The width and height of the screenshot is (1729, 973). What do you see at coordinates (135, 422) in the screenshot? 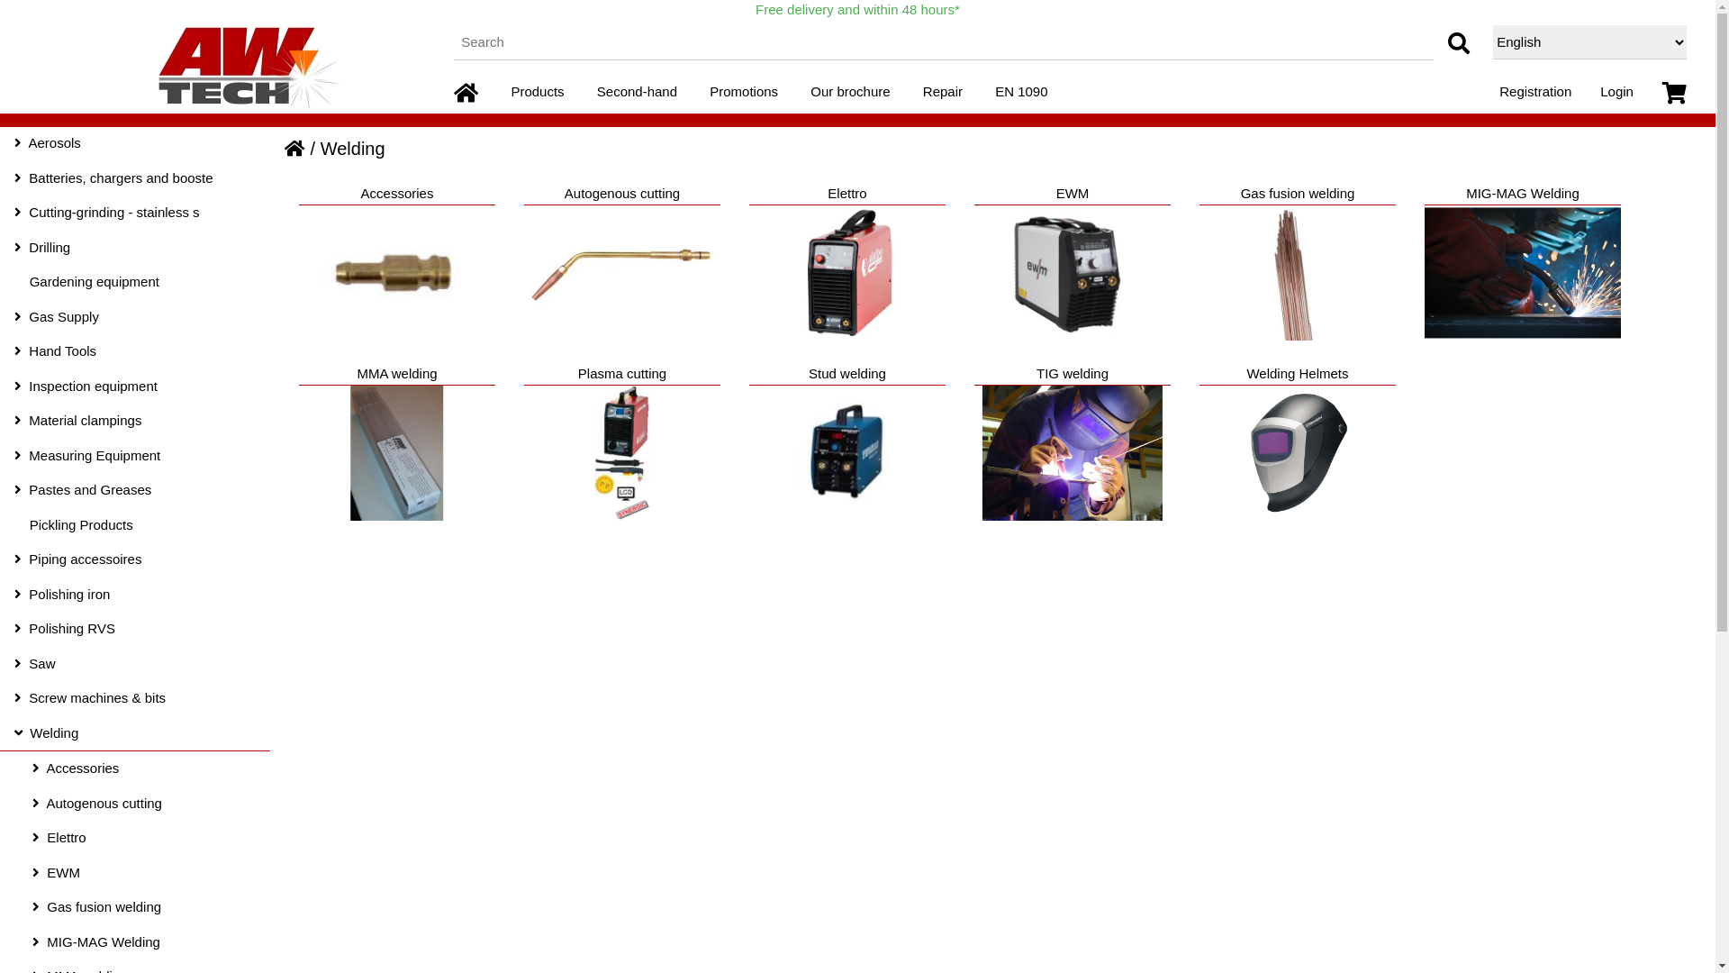
I see `  Material clampings` at bounding box center [135, 422].